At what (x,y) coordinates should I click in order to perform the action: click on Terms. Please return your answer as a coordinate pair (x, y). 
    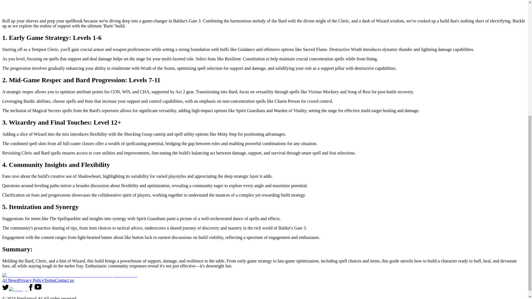
    Looking at the image, I should click on (50, 280).